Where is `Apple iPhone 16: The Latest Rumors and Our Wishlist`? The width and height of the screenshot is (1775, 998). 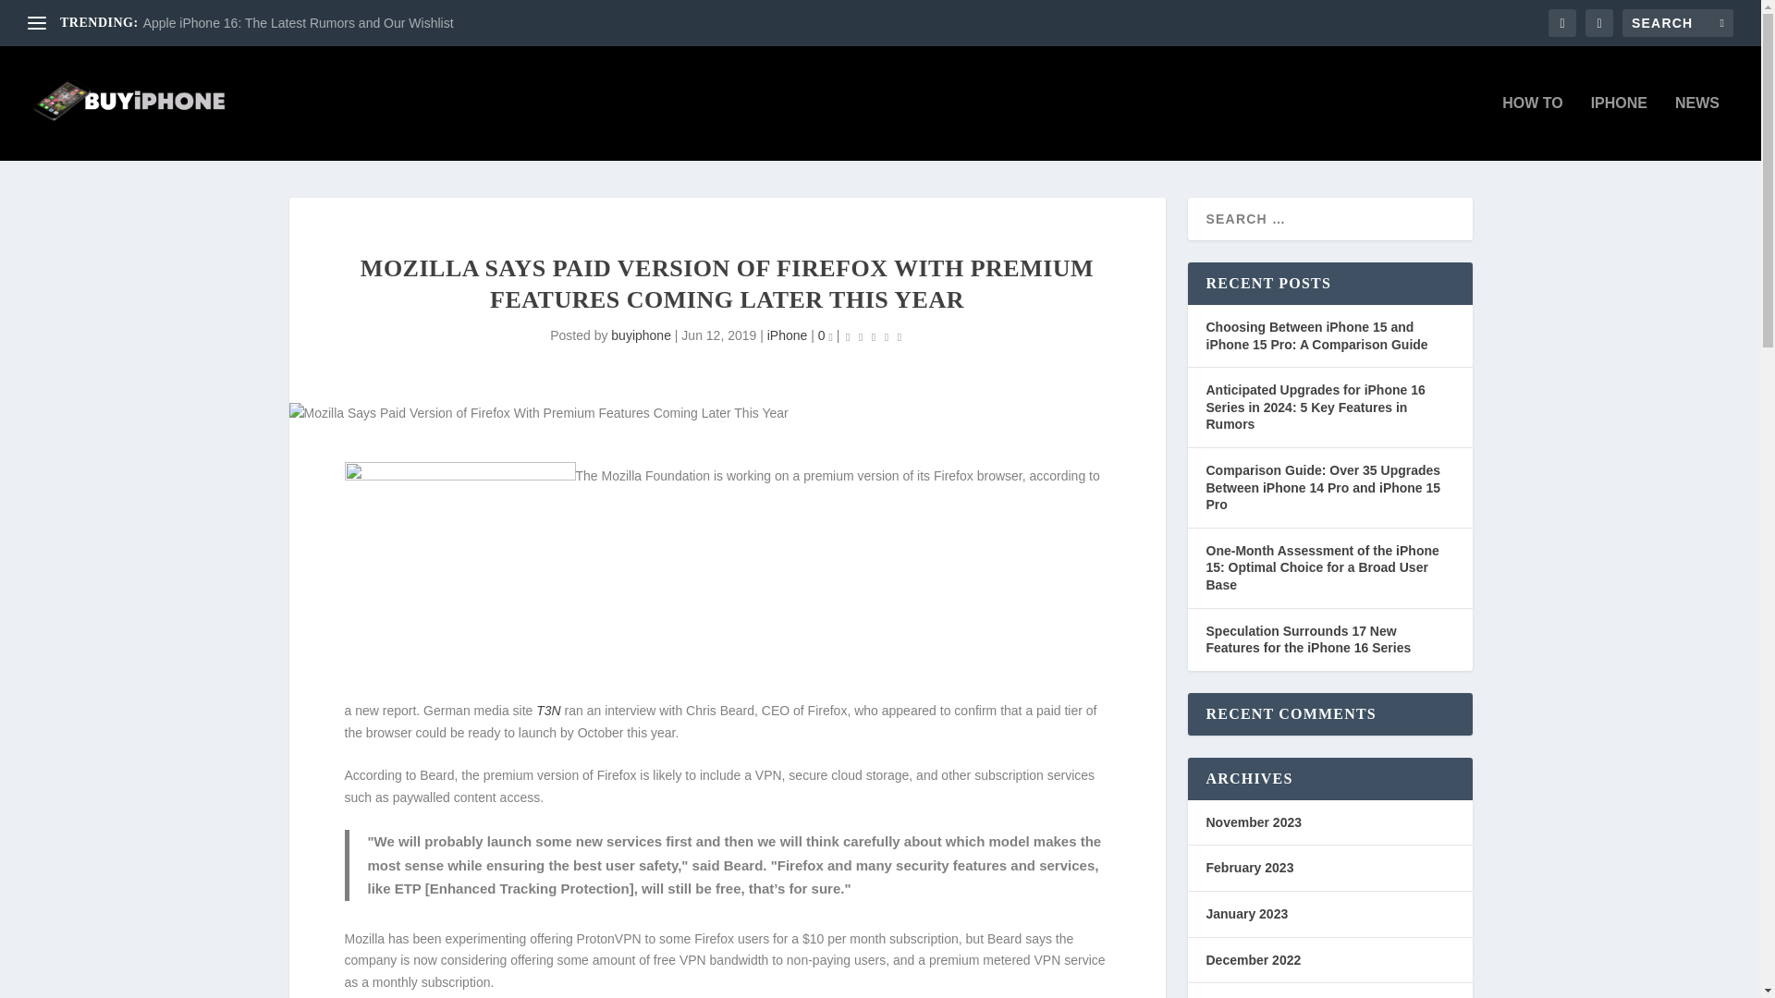
Apple iPhone 16: The Latest Rumors and Our Wishlist is located at coordinates (299, 23).